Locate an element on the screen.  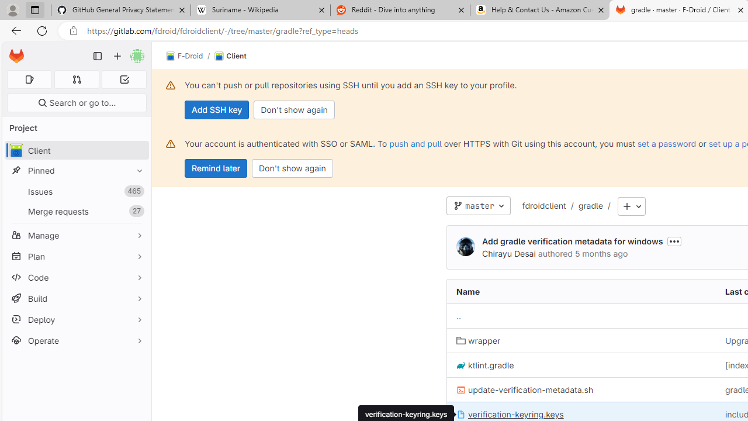
avatar Client is located at coordinates (76, 151).